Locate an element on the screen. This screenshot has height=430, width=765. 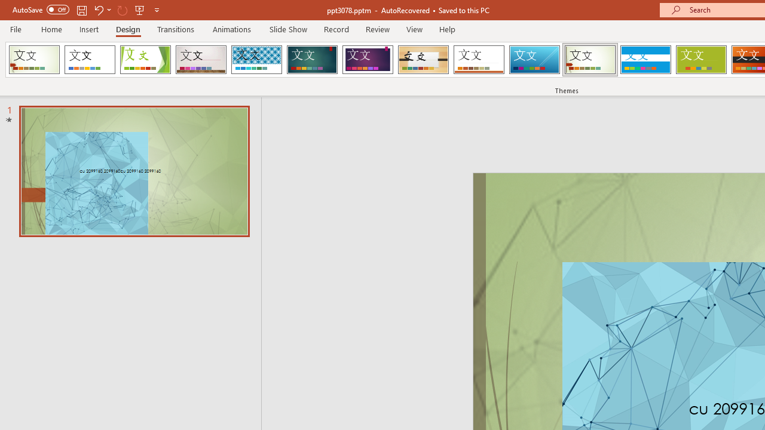
Banded is located at coordinates (645, 60).